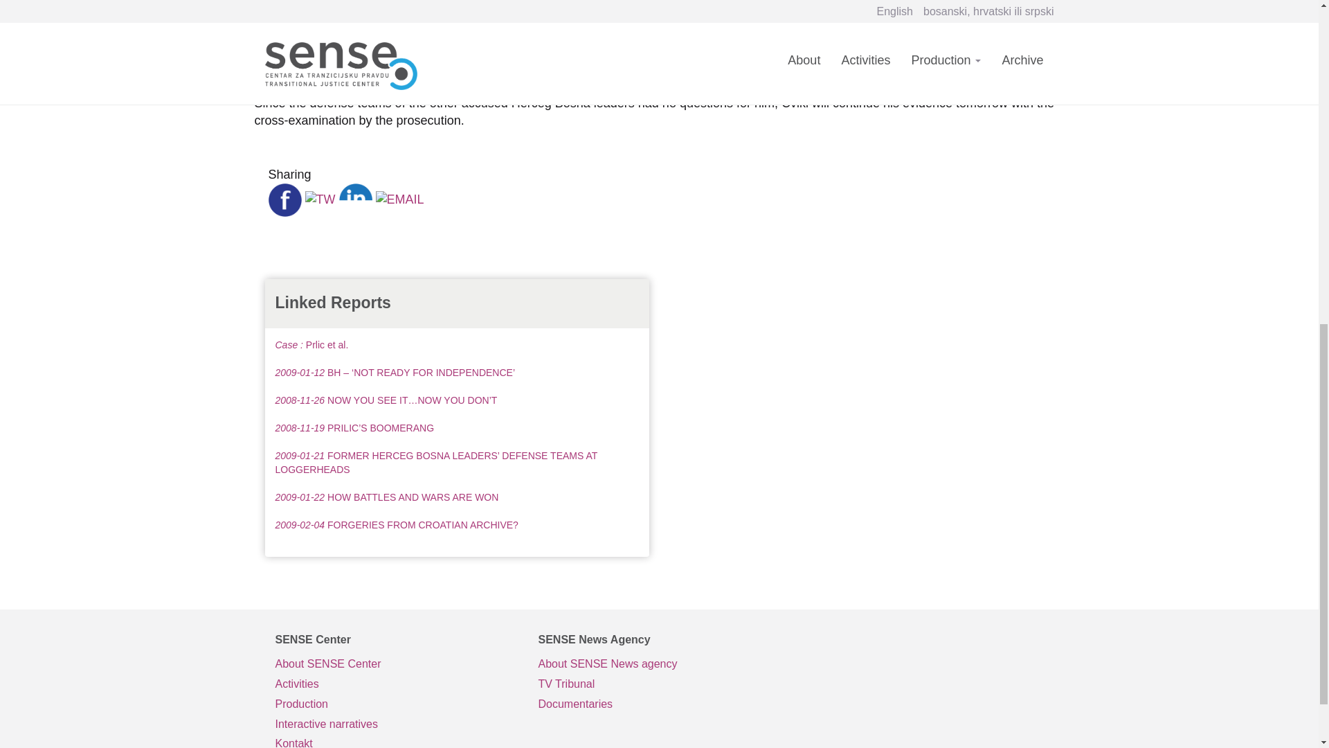 The image size is (1329, 748). Describe the element at coordinates (659, 684) in the screenshot. I see `TV Tribunal` at that location.